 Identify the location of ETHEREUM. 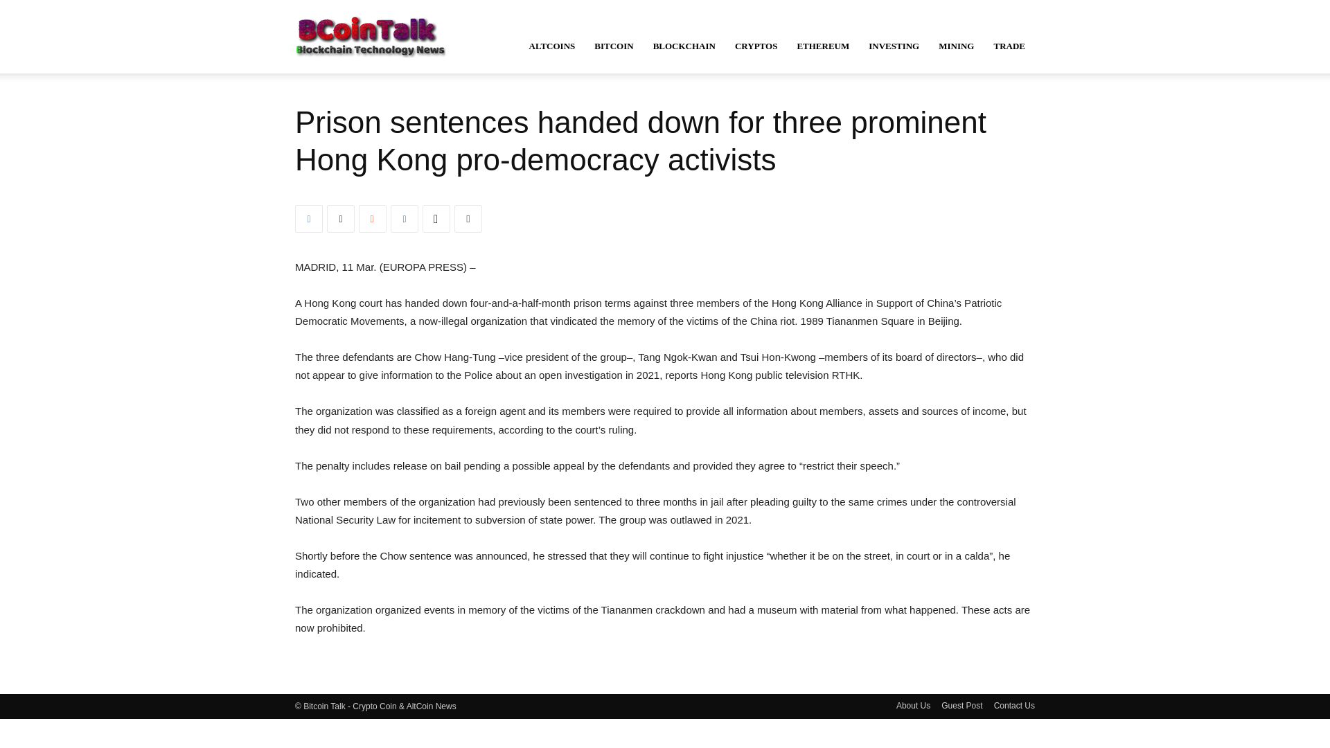
(823, 46).